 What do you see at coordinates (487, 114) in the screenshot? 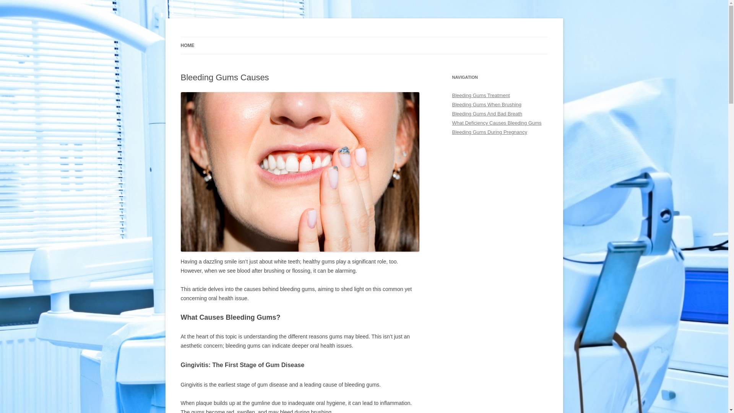
I see `Bleeding Gums And Bad Breath` at bounding box center [487, 114].